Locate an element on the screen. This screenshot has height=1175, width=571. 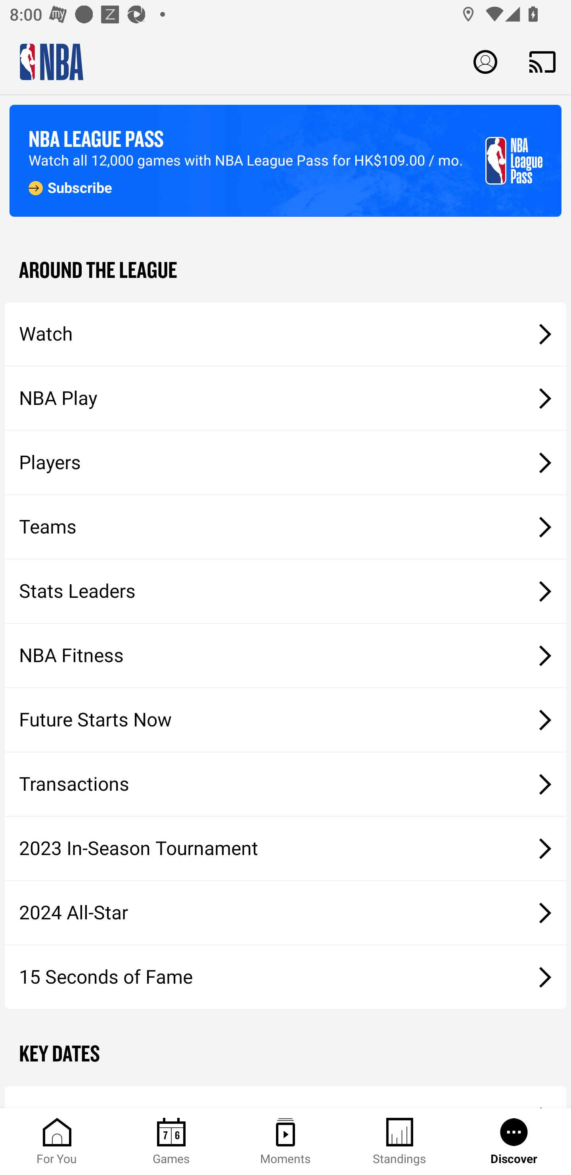
2024 All-Star is located at coordinates (285, 913).